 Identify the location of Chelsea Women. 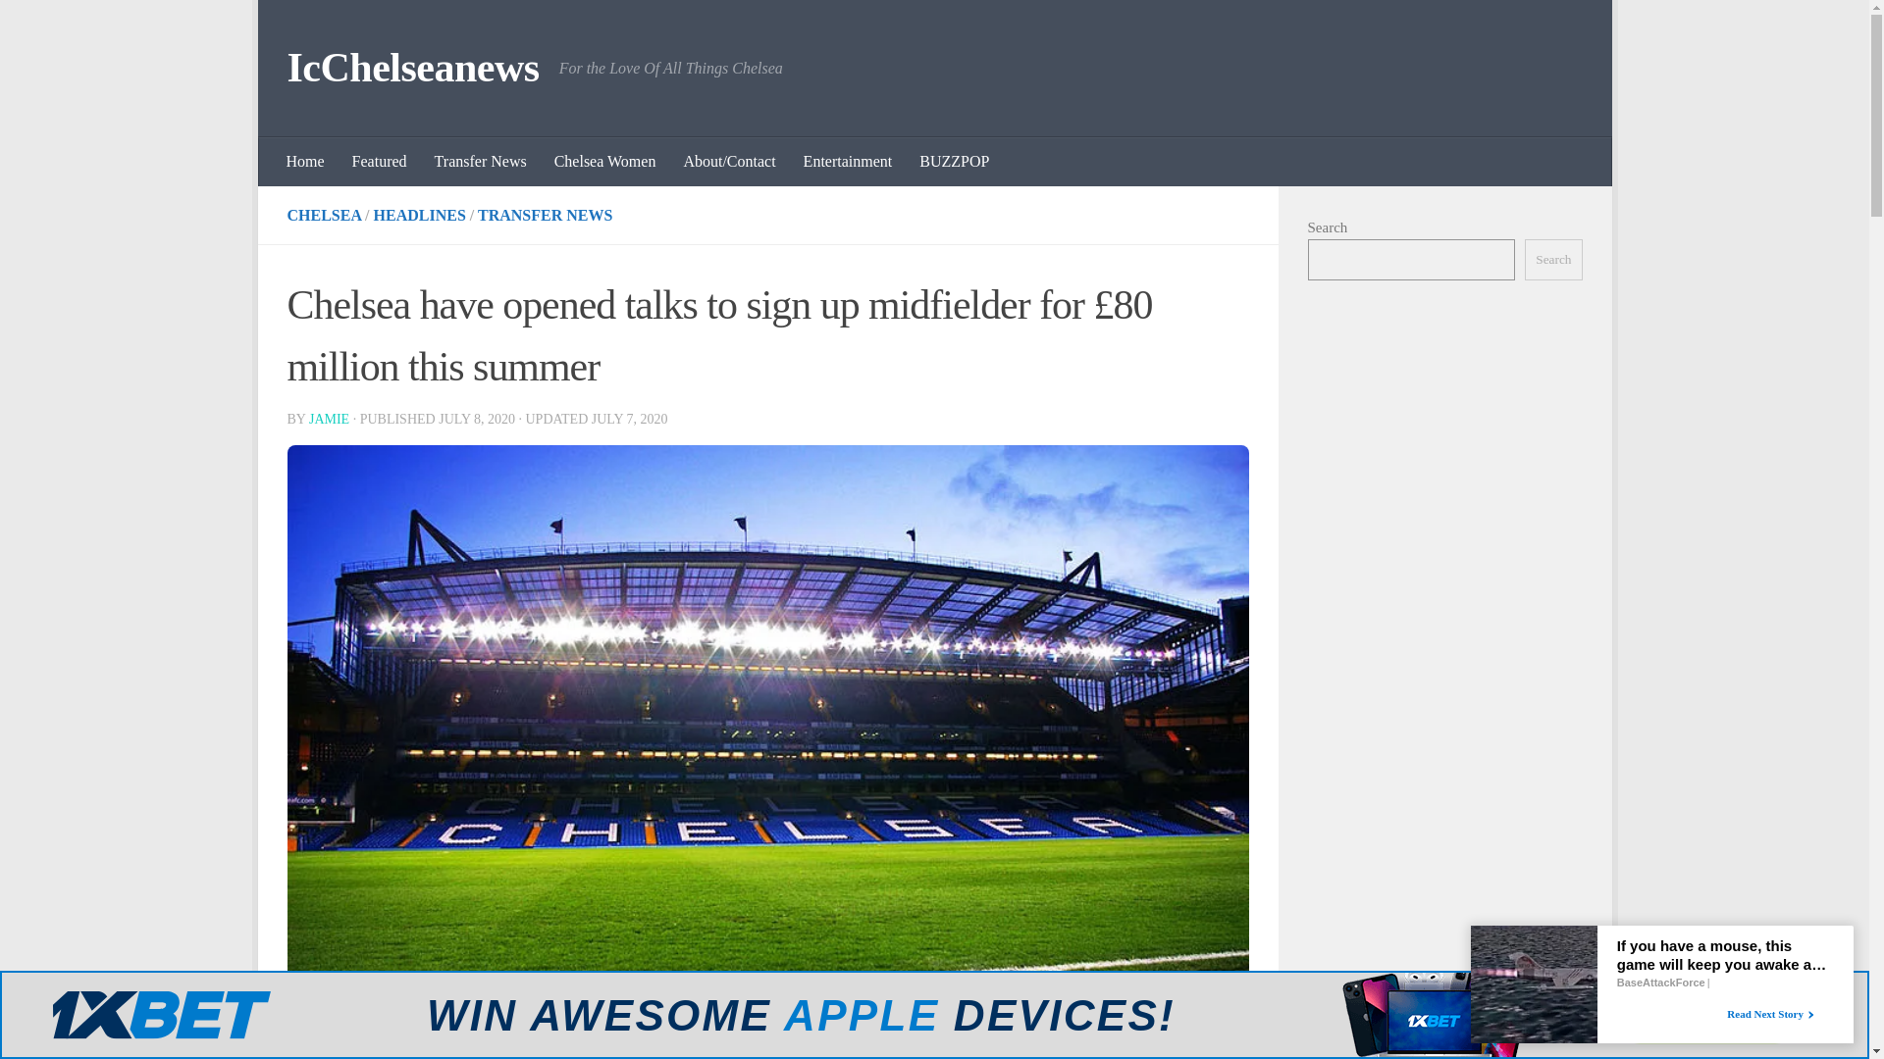
(605, 162).